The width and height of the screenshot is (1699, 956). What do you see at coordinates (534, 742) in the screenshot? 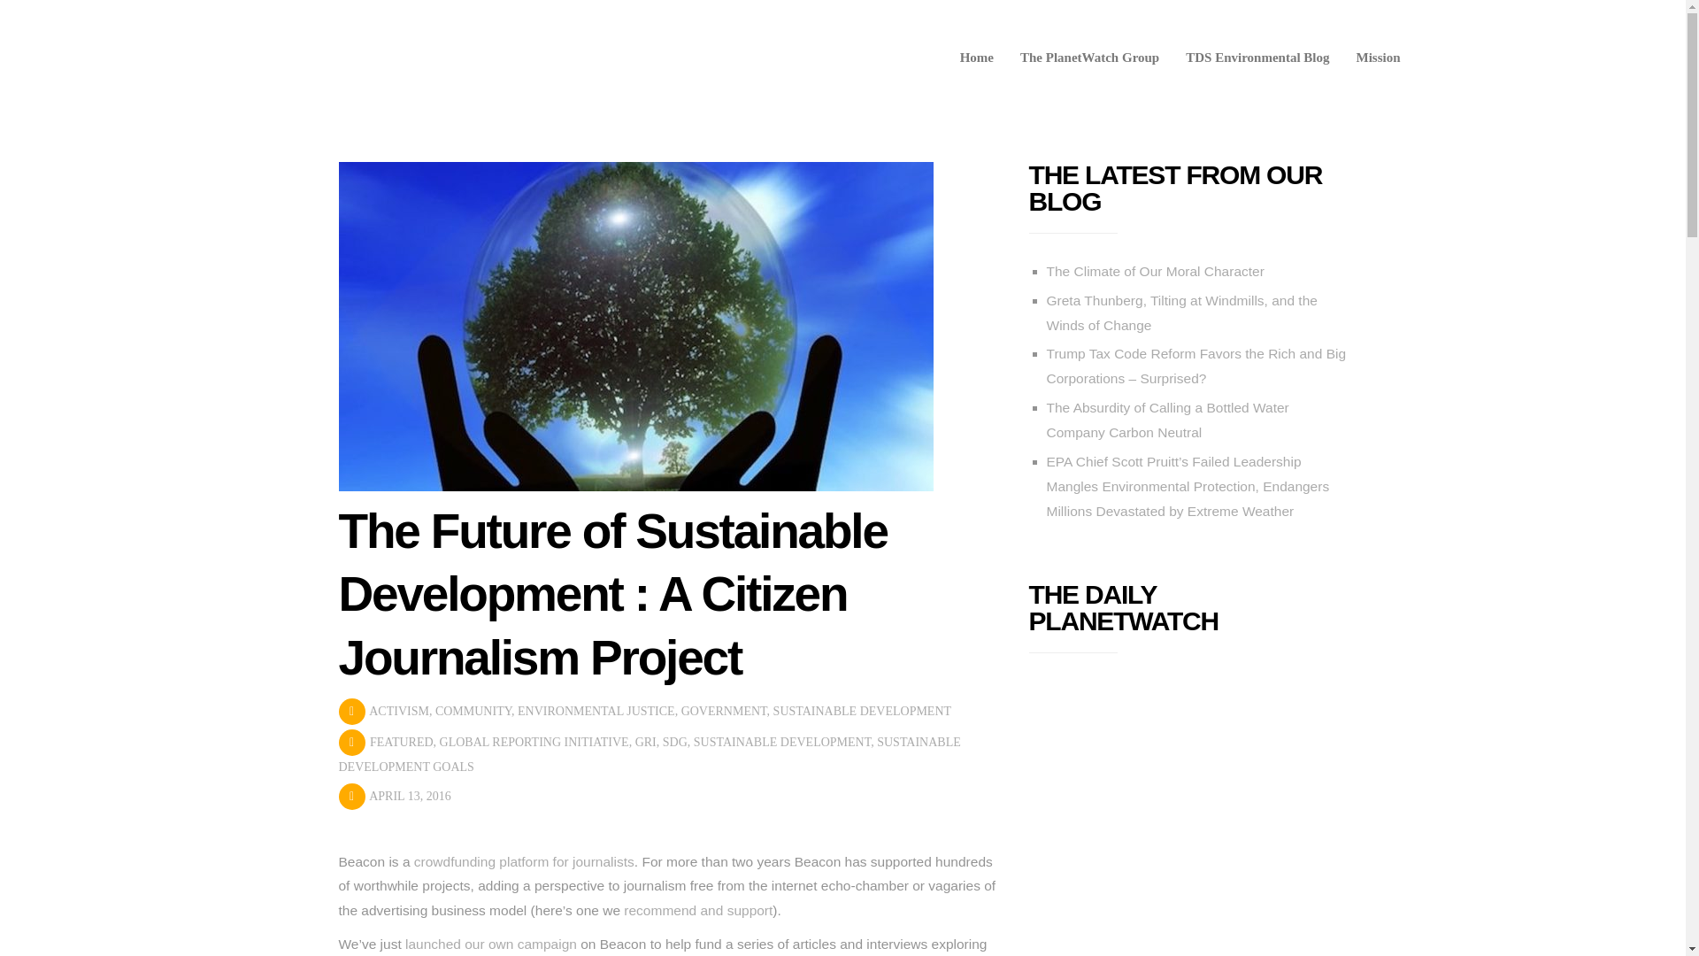
I see `GLOBAL REPORTING INITIATIVE` at bounding box center [534, 742].